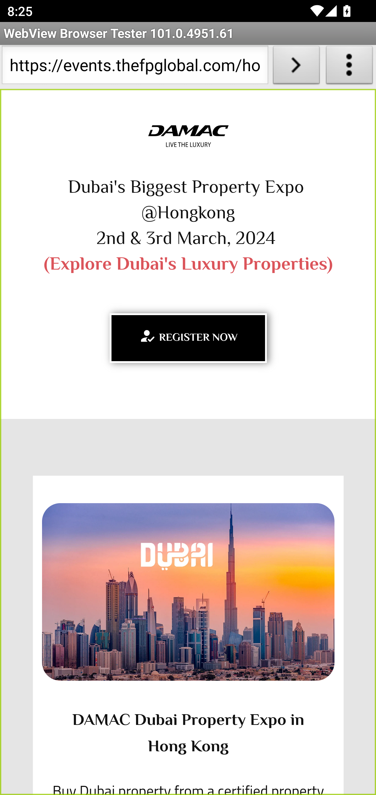 This screenshot has width=376, height=795. I want to click on  REGISTER NOW, so click(188, 338).